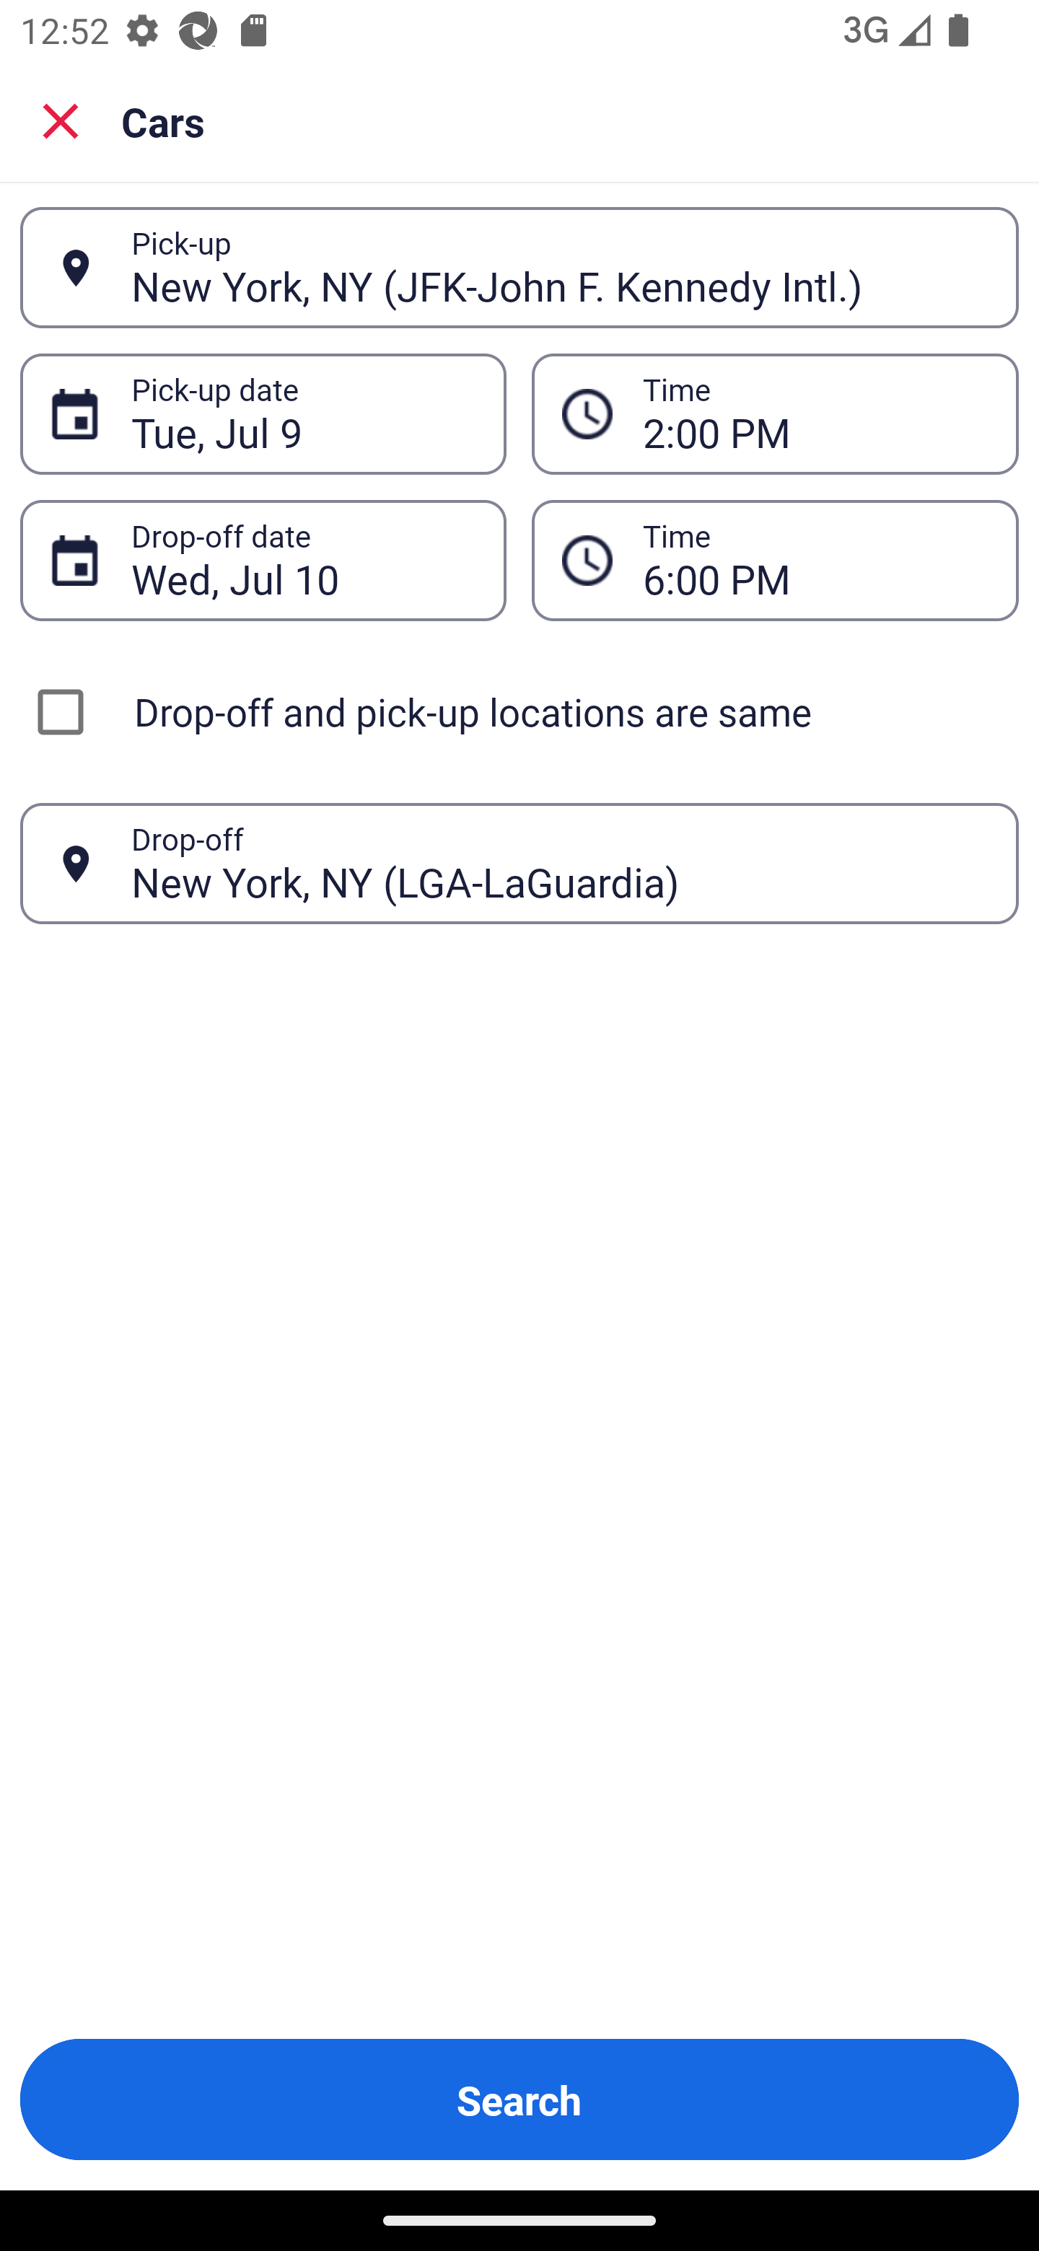 This screenshot has height=2251, width=1039. What do you see at coordinates (519, 2099) in the screenshot?
I see `Search Button Search` at bounding box center [519, 2099].